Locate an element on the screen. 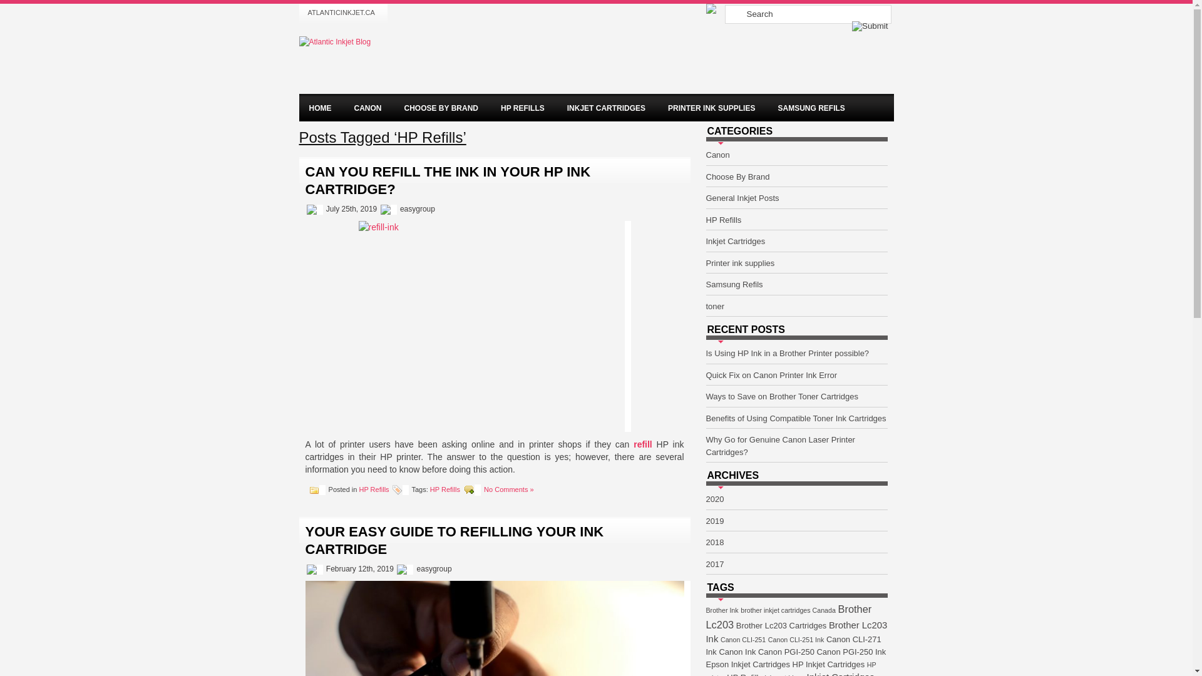  INKJET CARTRIDGES is located at coordinates (606, 109).